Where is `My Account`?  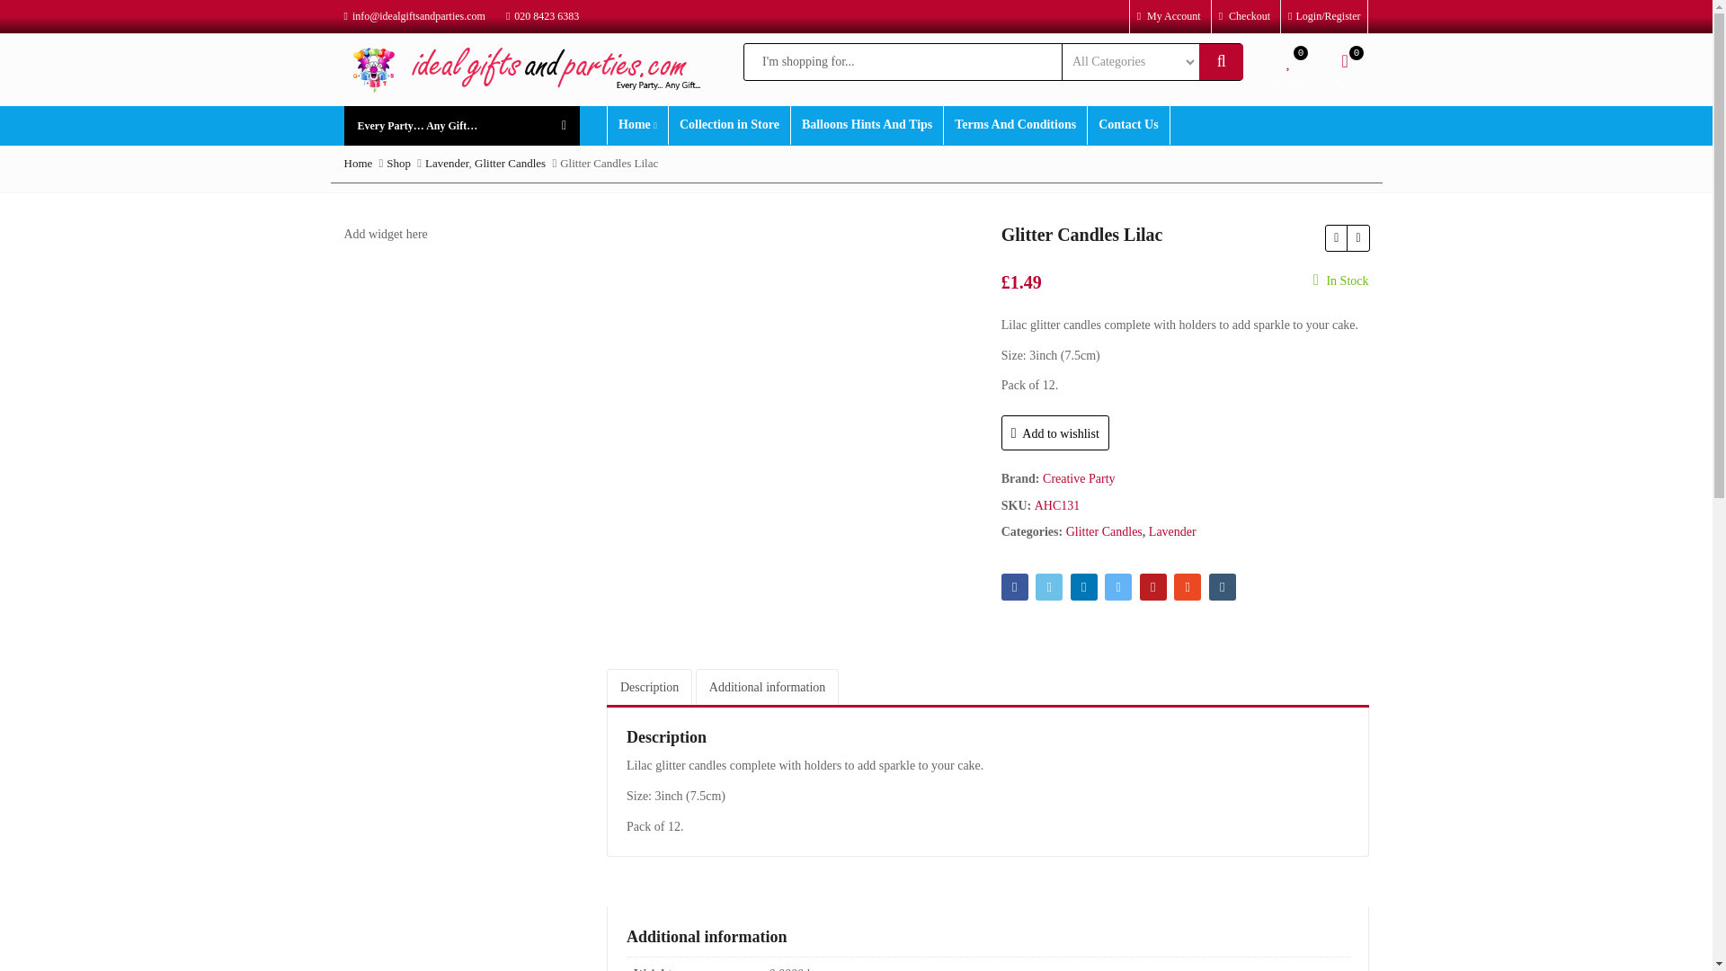 My Account is located at coordinates (1169, 15).